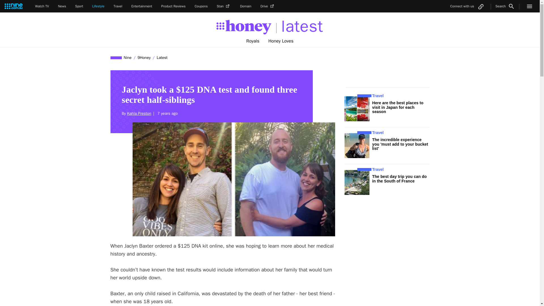 Image resolution: width=544 pixels, height=306 pixels. I want to click on The incredible experience you 'must add to your bucket list', so click(400, 144).